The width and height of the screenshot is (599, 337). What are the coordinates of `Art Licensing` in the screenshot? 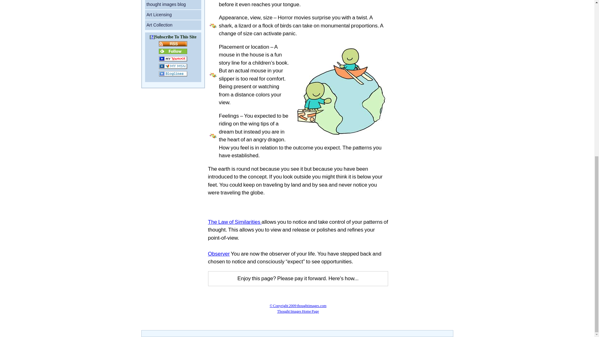 It's located at (173, 15).